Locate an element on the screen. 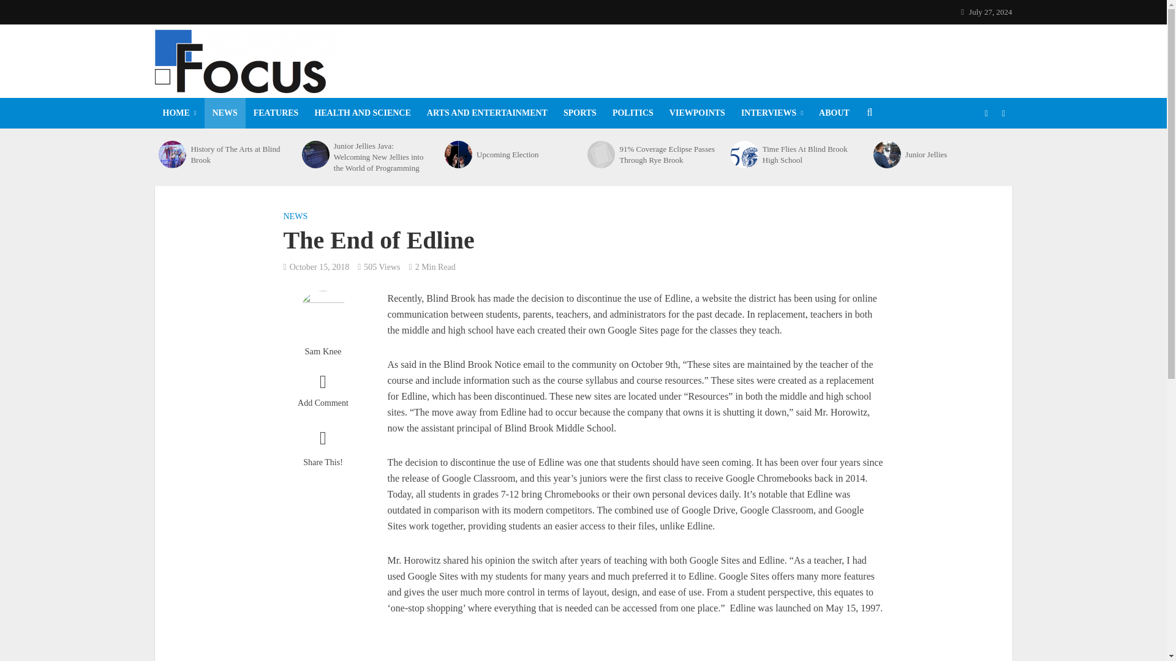 This screenshot has height=661, width=1176. VIEWPOINTS is located at coordinates (697, 113).